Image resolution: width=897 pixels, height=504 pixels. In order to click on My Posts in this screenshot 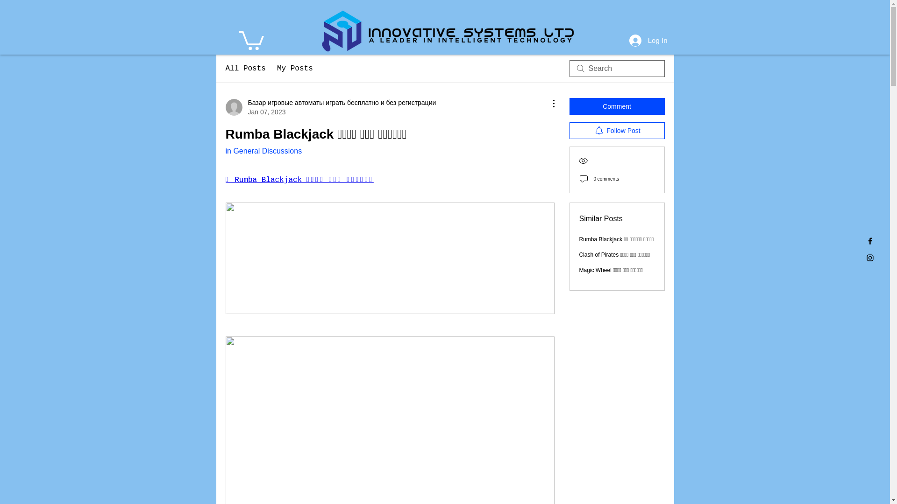, I will do `click(295, 68)`.